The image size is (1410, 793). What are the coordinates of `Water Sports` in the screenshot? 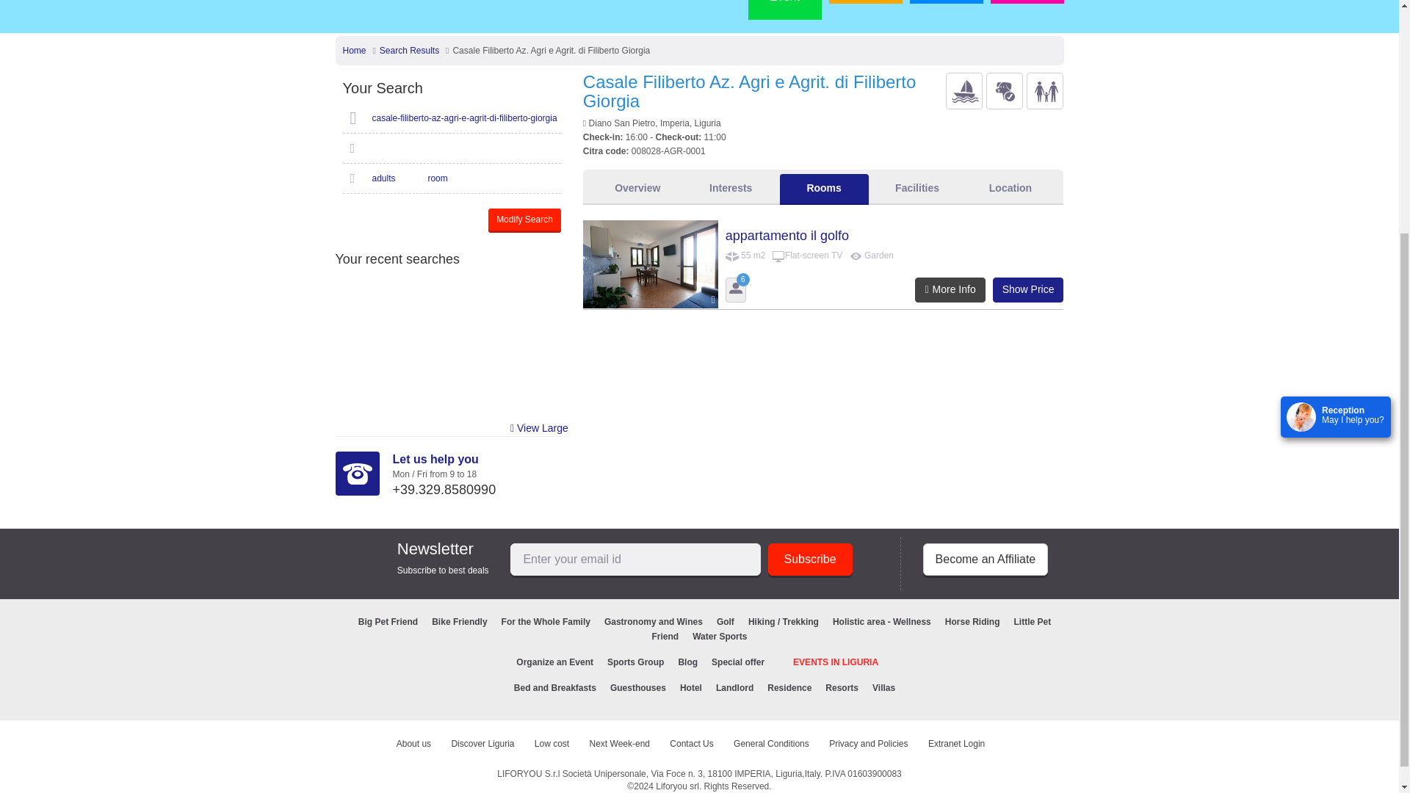 It's located at (964, 91).